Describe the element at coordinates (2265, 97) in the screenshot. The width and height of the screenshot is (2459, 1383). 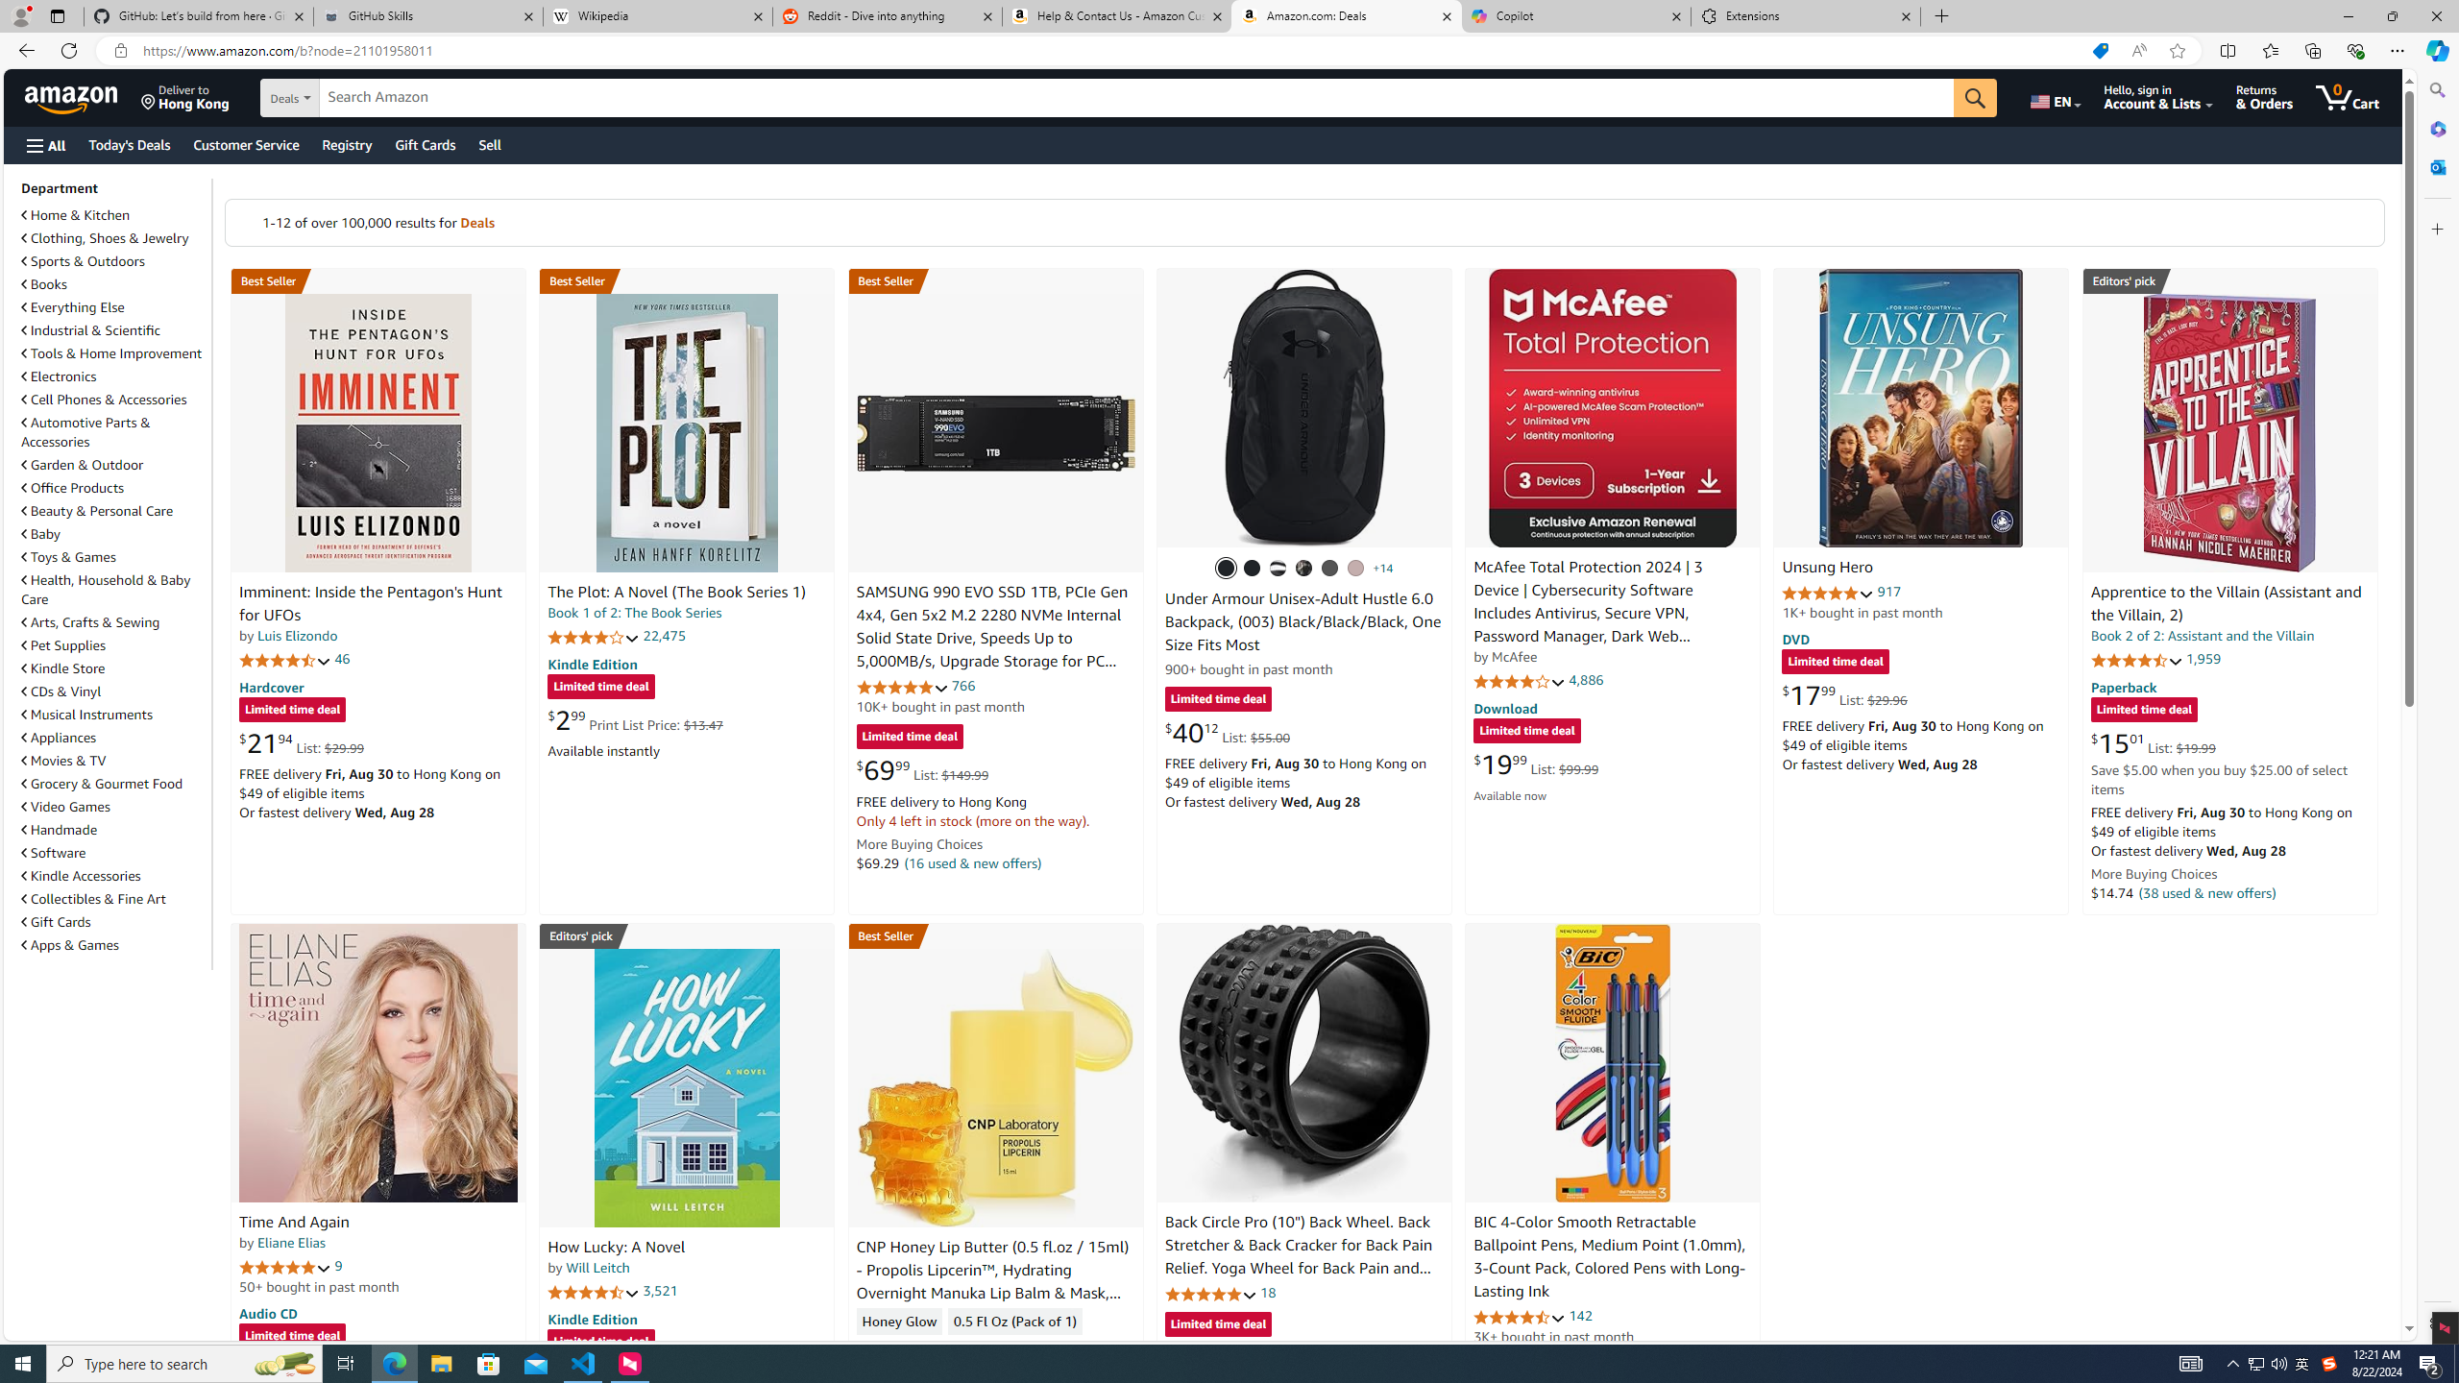
I see `Returns & Orders` at that location.